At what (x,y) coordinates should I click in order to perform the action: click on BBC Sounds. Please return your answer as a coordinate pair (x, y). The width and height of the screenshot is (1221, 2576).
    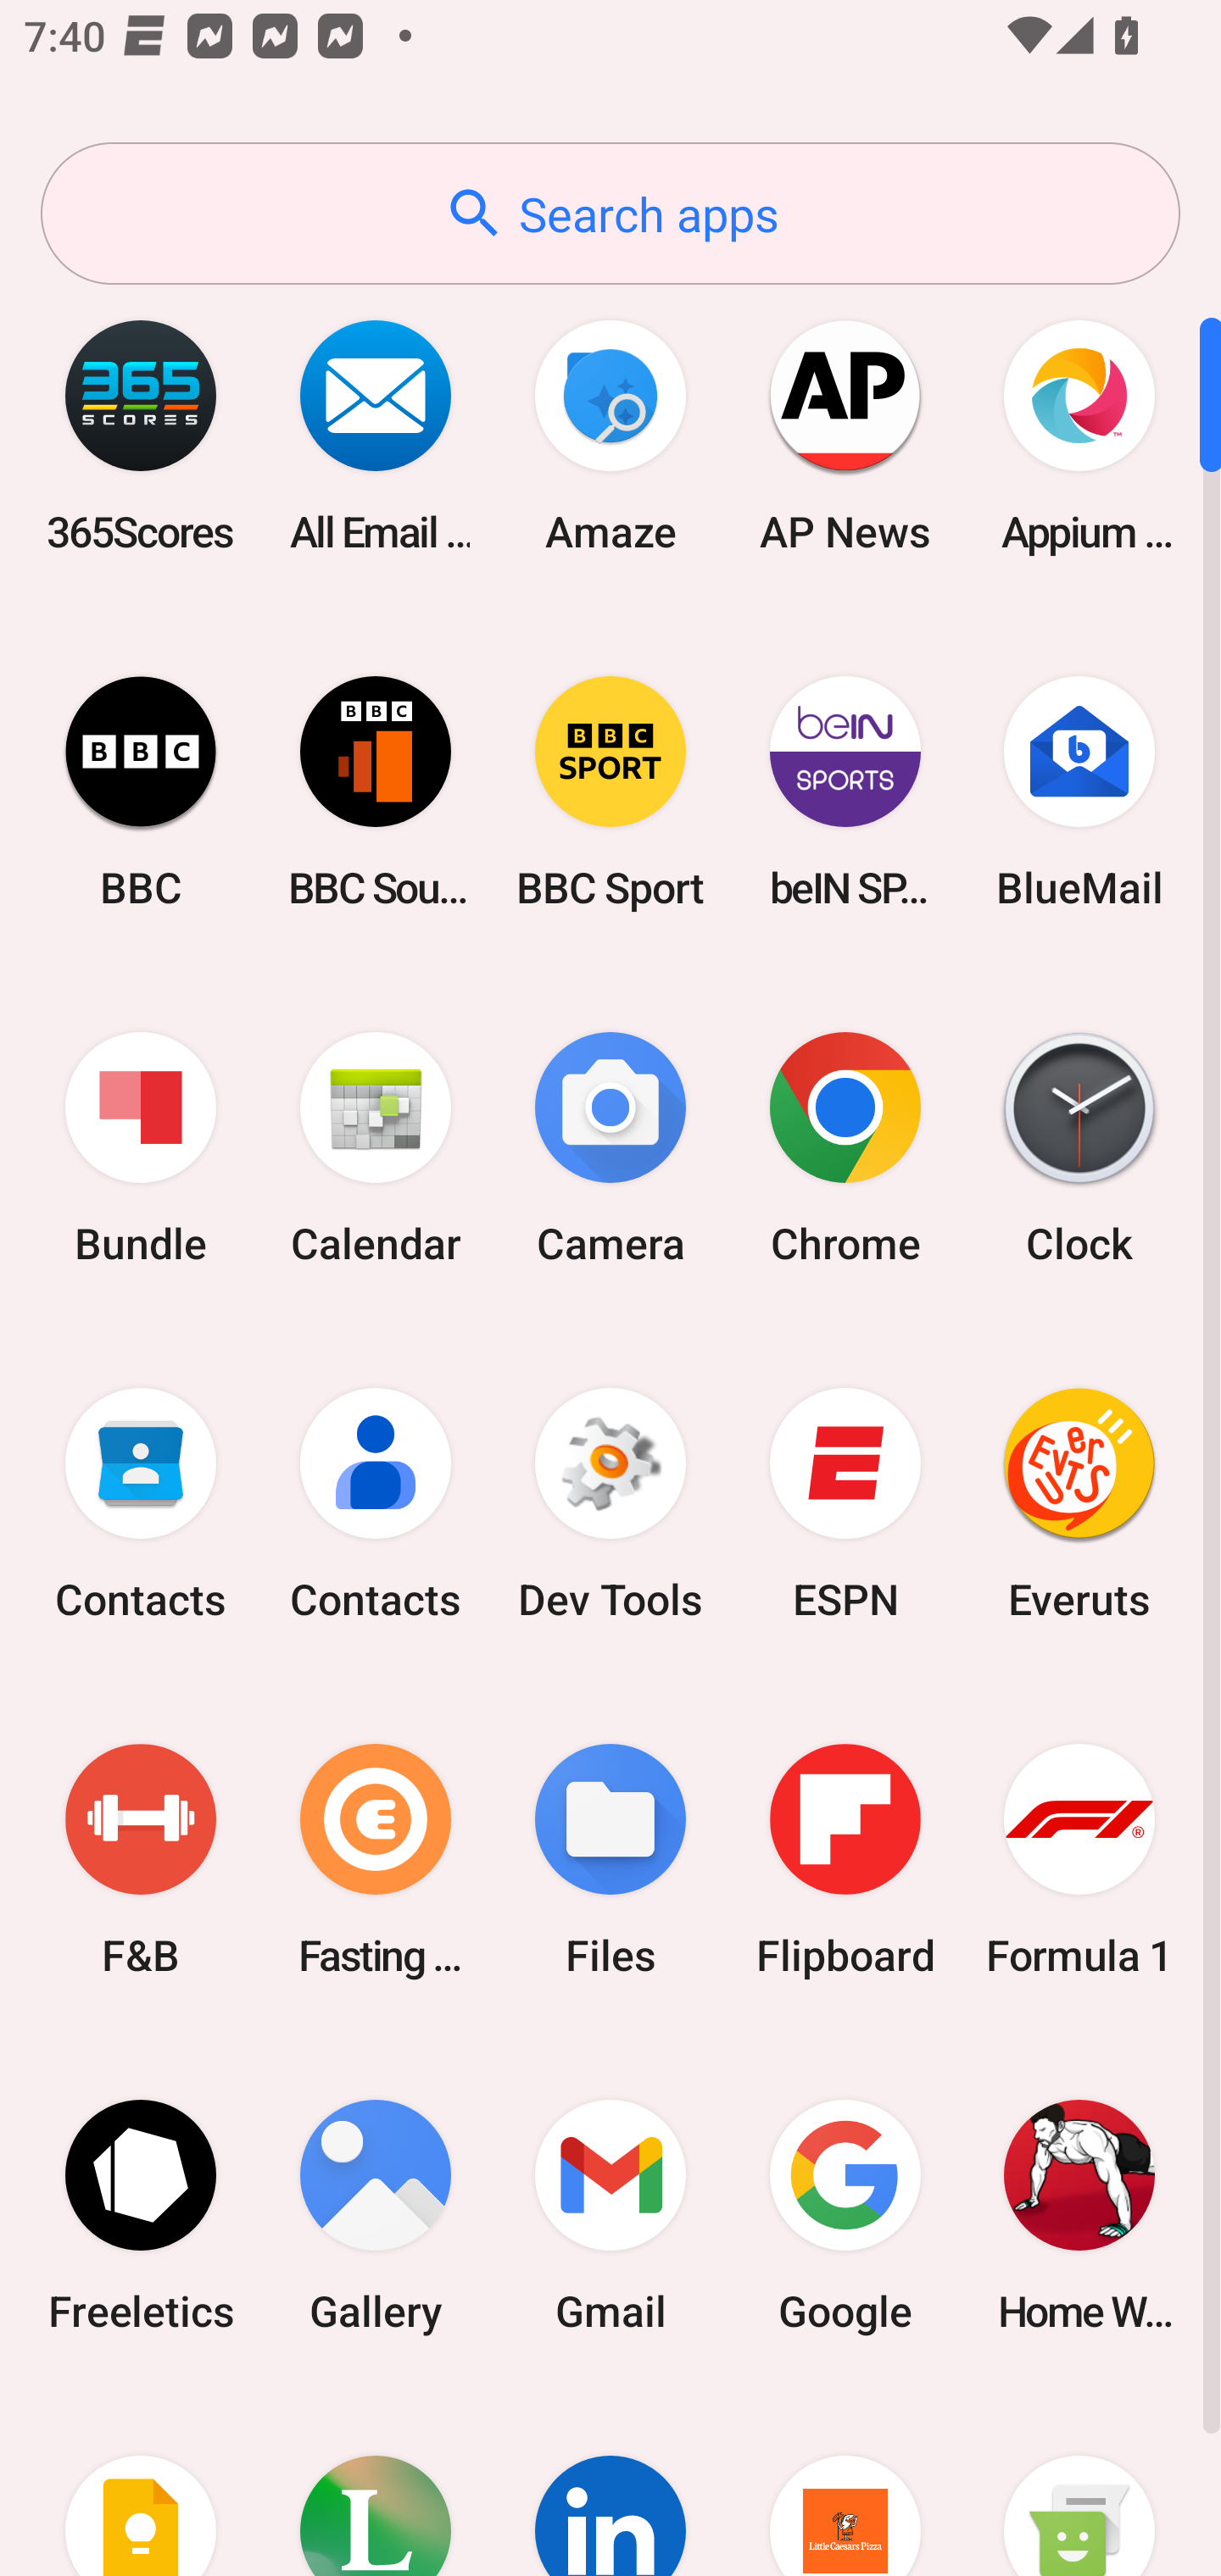
    Looking at the image, I should click on (376, 791).